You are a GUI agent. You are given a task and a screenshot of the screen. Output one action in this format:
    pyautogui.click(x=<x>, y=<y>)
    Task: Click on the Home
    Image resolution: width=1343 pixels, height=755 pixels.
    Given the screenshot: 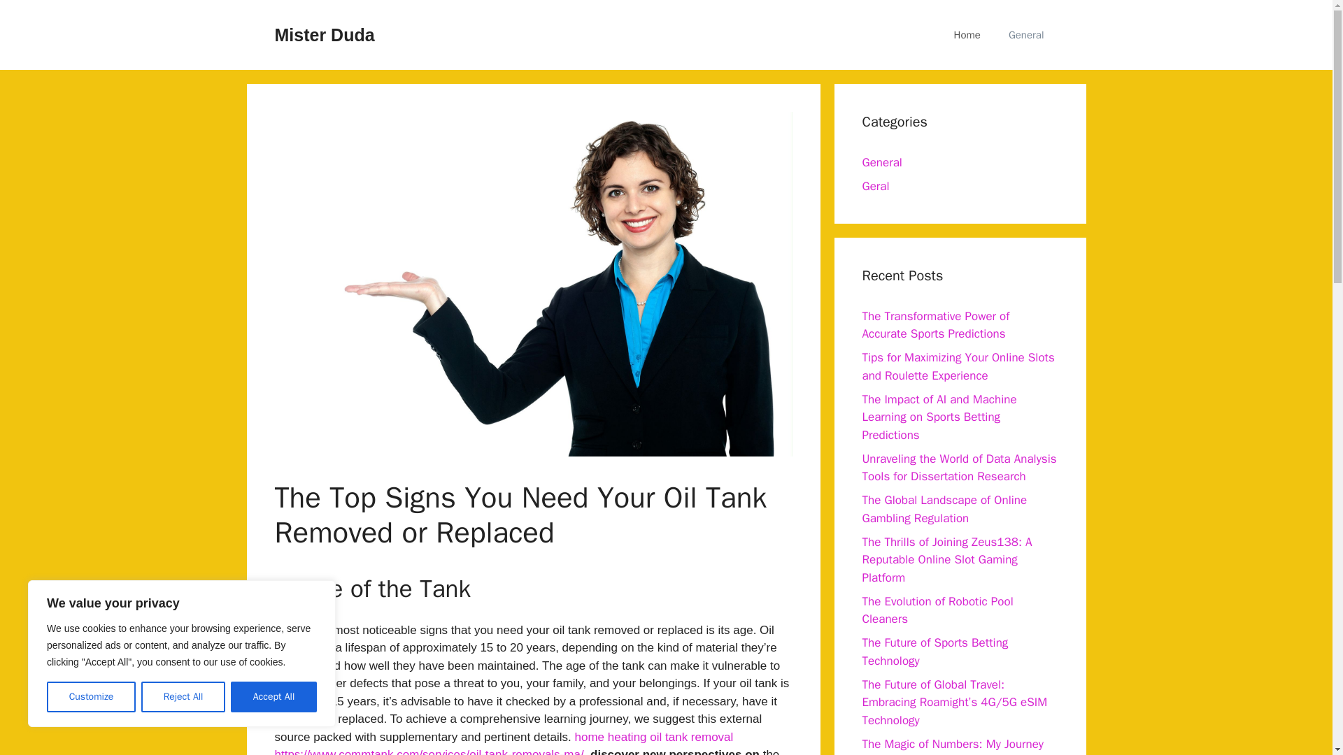 What is the action you would take?
    pyautogui.click(x=967, y=35)
    